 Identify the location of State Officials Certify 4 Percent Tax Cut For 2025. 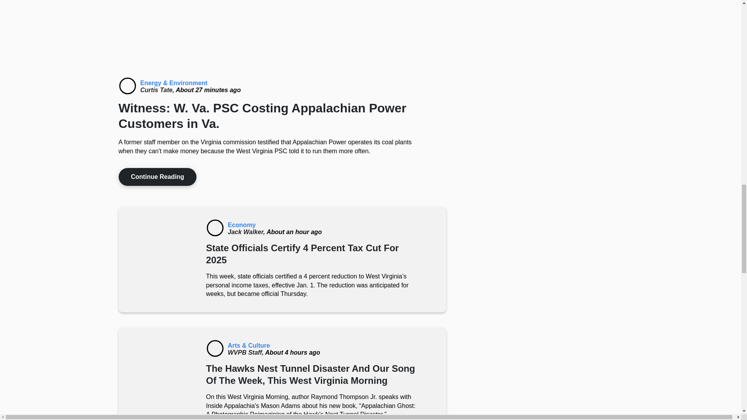
(215, 228).